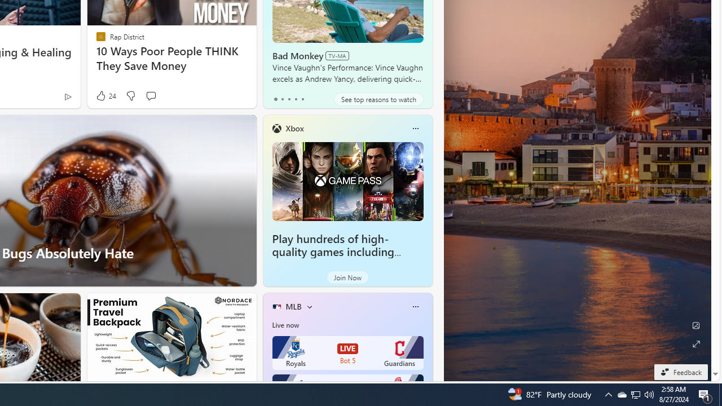  What do you see at coordinates (293, 306) in the screenshot?
I see `MLB` at bounding box center [293, 306].